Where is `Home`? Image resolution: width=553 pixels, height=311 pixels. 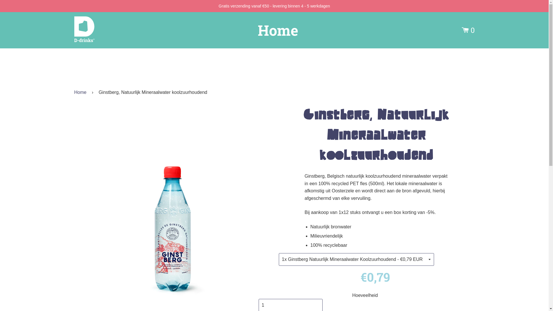 Home is located at coordinates (278, 30).